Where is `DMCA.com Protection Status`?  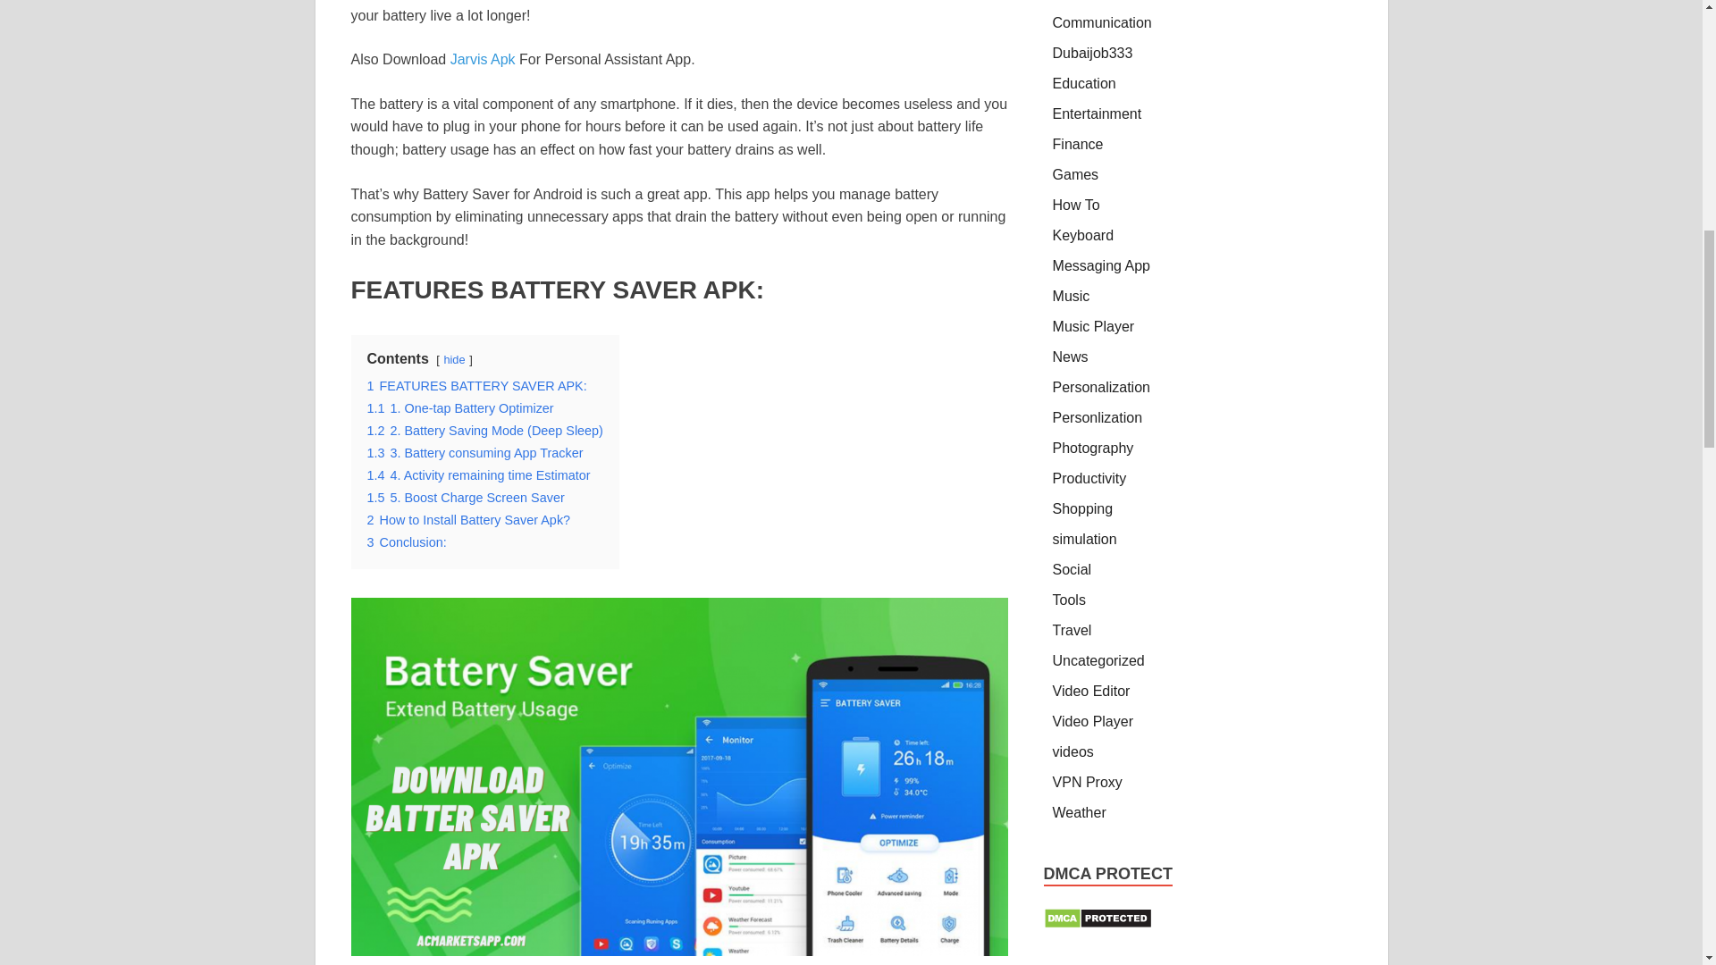 DMCA.com Protection Status is located at coordinates (1098, 924).